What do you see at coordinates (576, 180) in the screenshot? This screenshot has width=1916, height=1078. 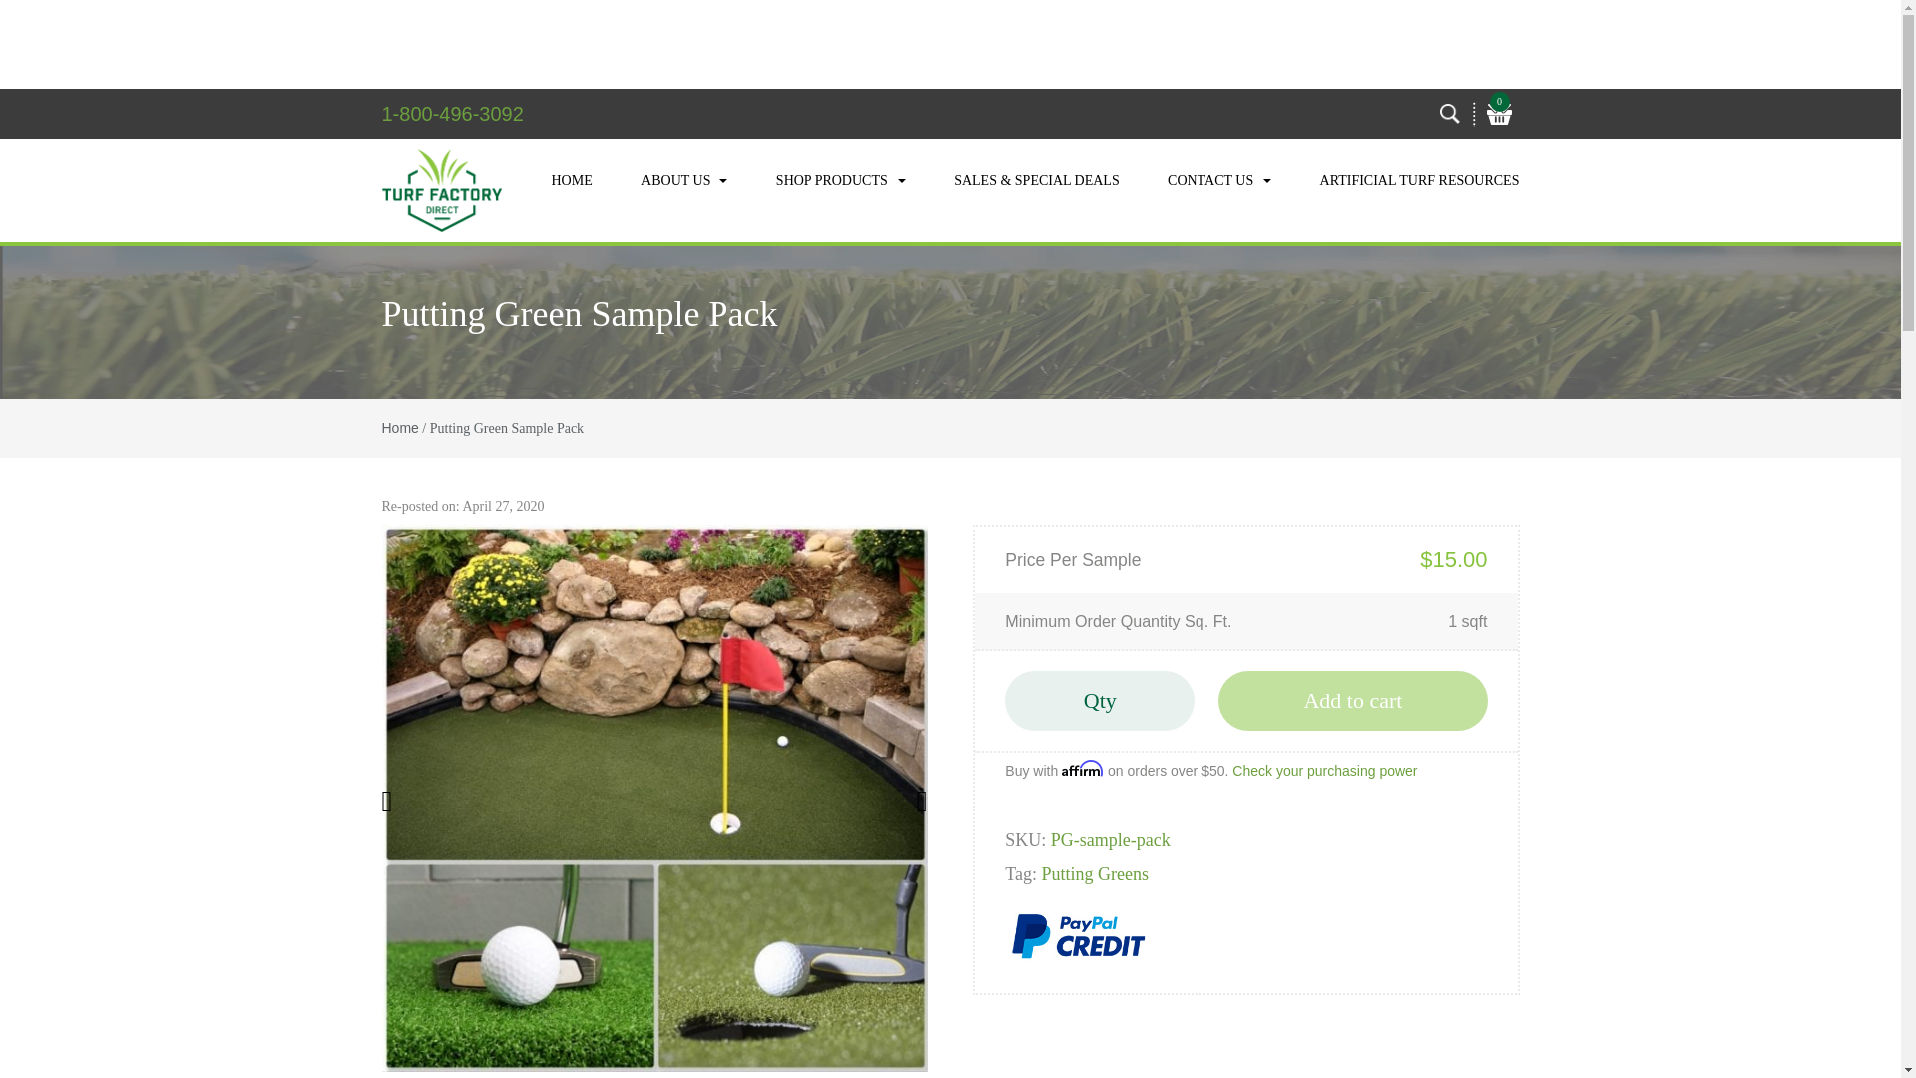 I see `Home` at bounding box center [576, 180].